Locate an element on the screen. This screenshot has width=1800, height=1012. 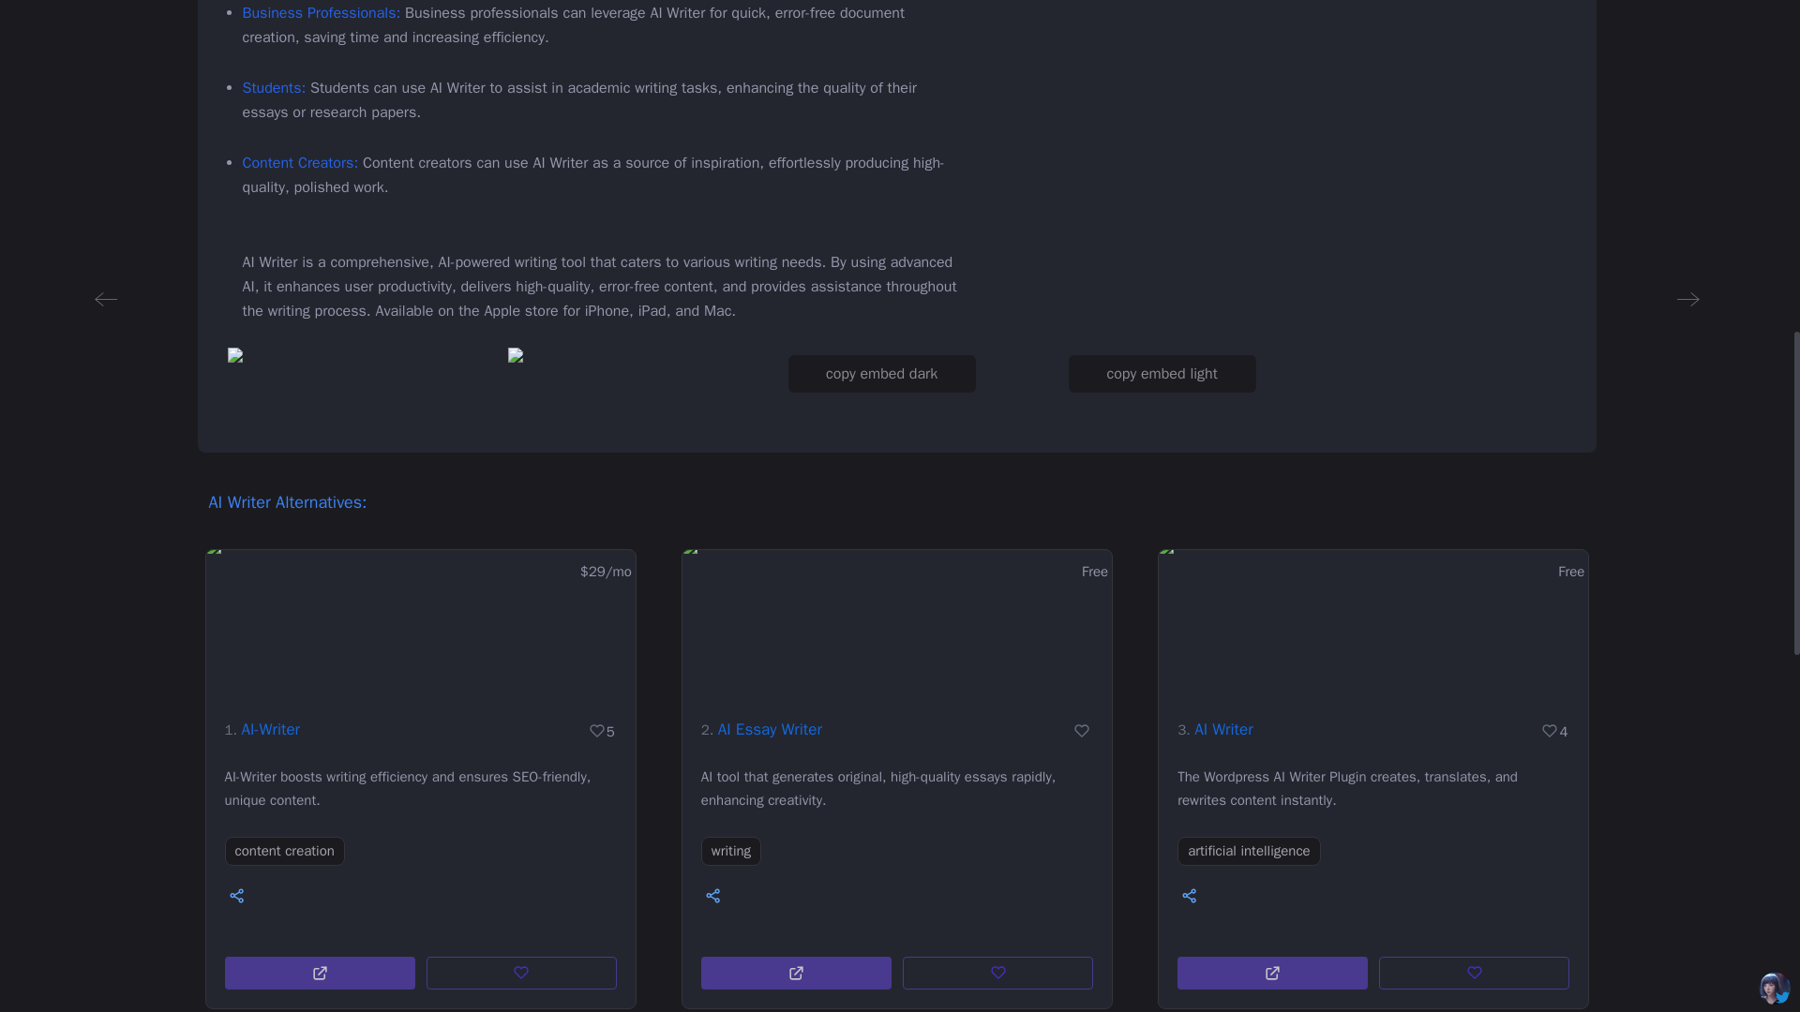
visit AI Essay Writer is located at coordinates (796, 973).